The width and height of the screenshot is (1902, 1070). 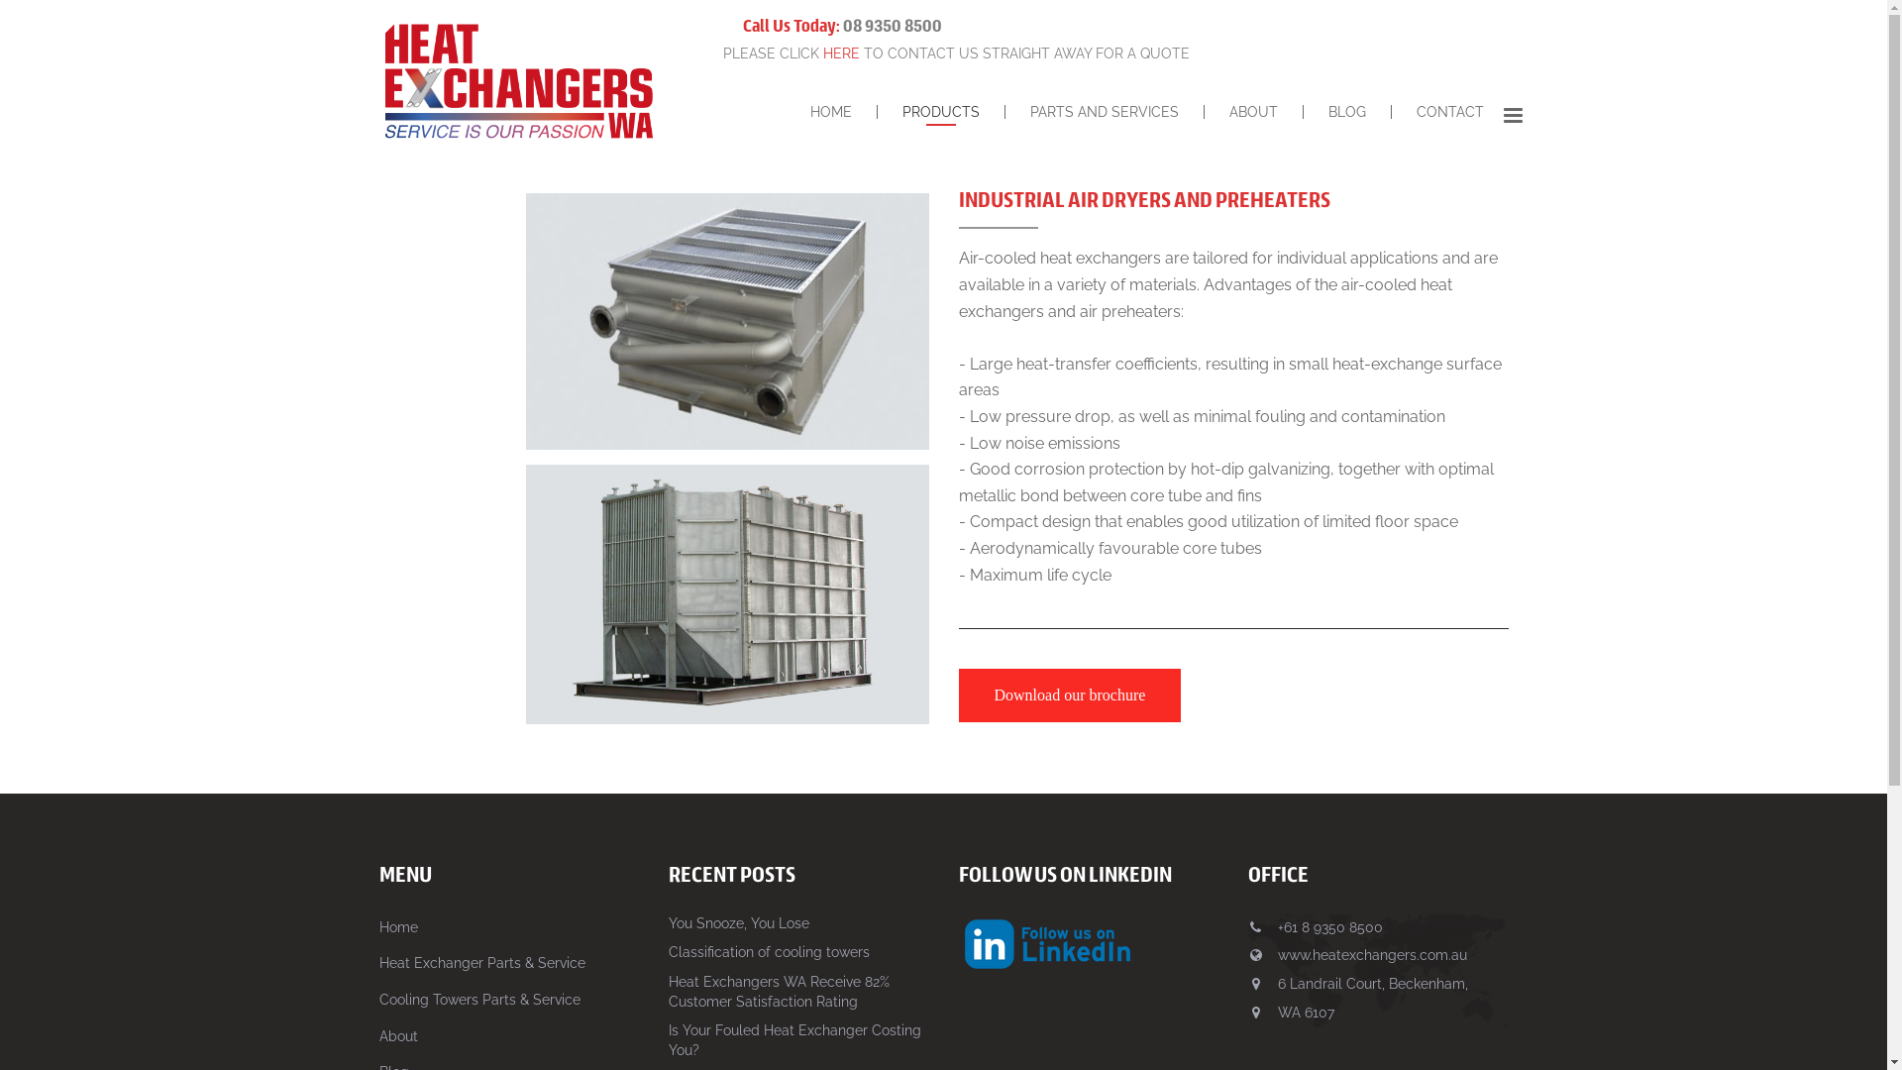 What do you see at coordinates (769, 952) in the screenshot?
I see `Classification of cooling towers` at bounding box center [769, 952].